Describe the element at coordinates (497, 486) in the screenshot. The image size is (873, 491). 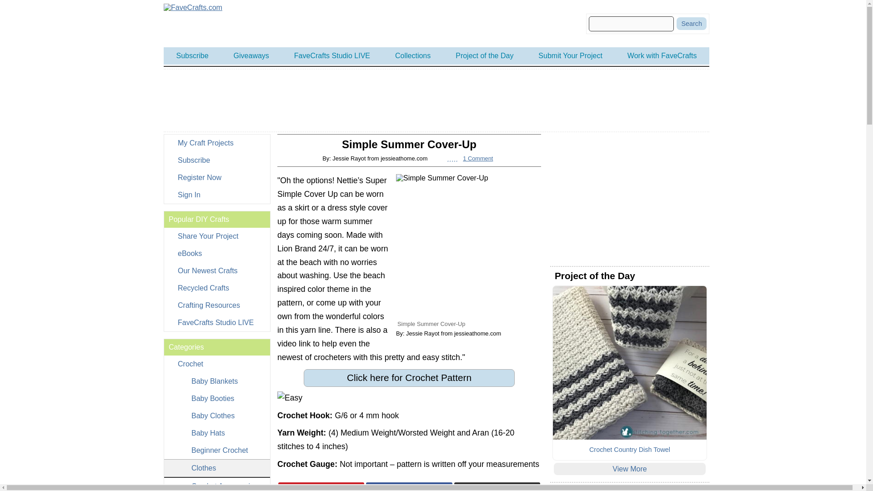
I see `Email` at that location.